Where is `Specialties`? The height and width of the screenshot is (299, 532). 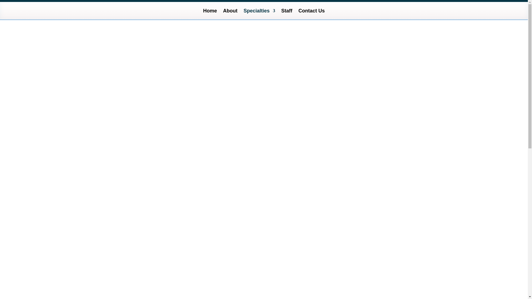 Specialties is located at coordinates (259, 12).